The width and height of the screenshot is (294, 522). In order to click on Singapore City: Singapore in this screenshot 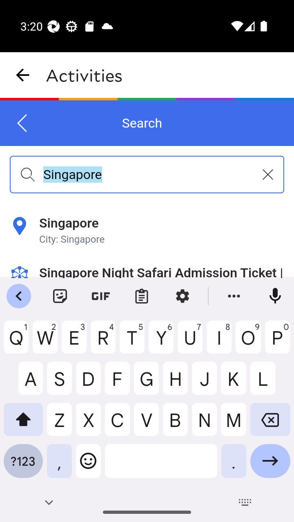, I will do `click(147, 231)`.